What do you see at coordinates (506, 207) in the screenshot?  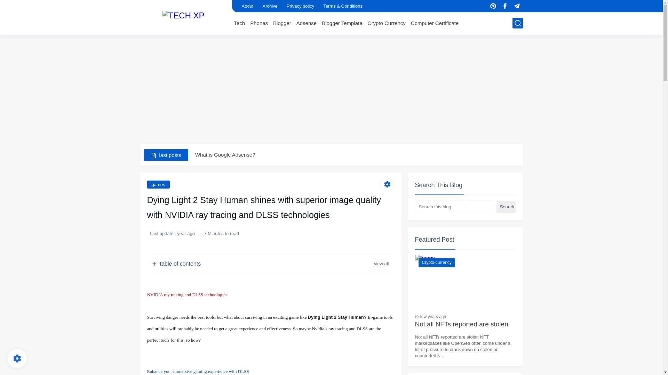 I see `Search` at bounding box center [506, 207].